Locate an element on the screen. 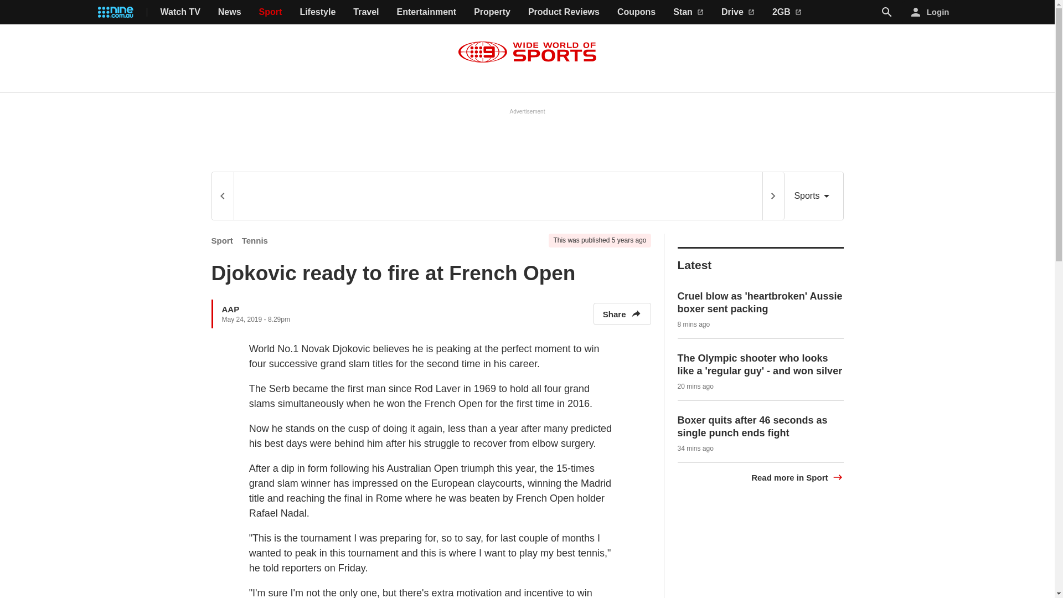 Image resolution: width=1063 pixels, height=598 pixels. Entertainment is located at coordinates (426, 12).